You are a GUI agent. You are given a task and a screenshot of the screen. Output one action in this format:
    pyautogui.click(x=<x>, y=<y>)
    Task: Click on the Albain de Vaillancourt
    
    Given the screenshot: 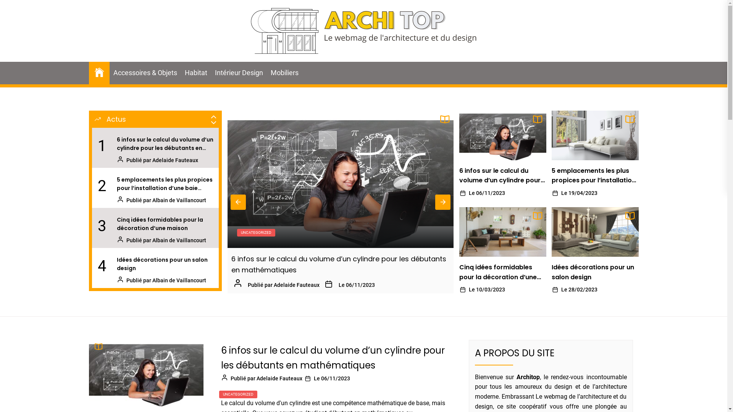 What is the action you would take?
    pyautogui.click(x=301, y=274)
    